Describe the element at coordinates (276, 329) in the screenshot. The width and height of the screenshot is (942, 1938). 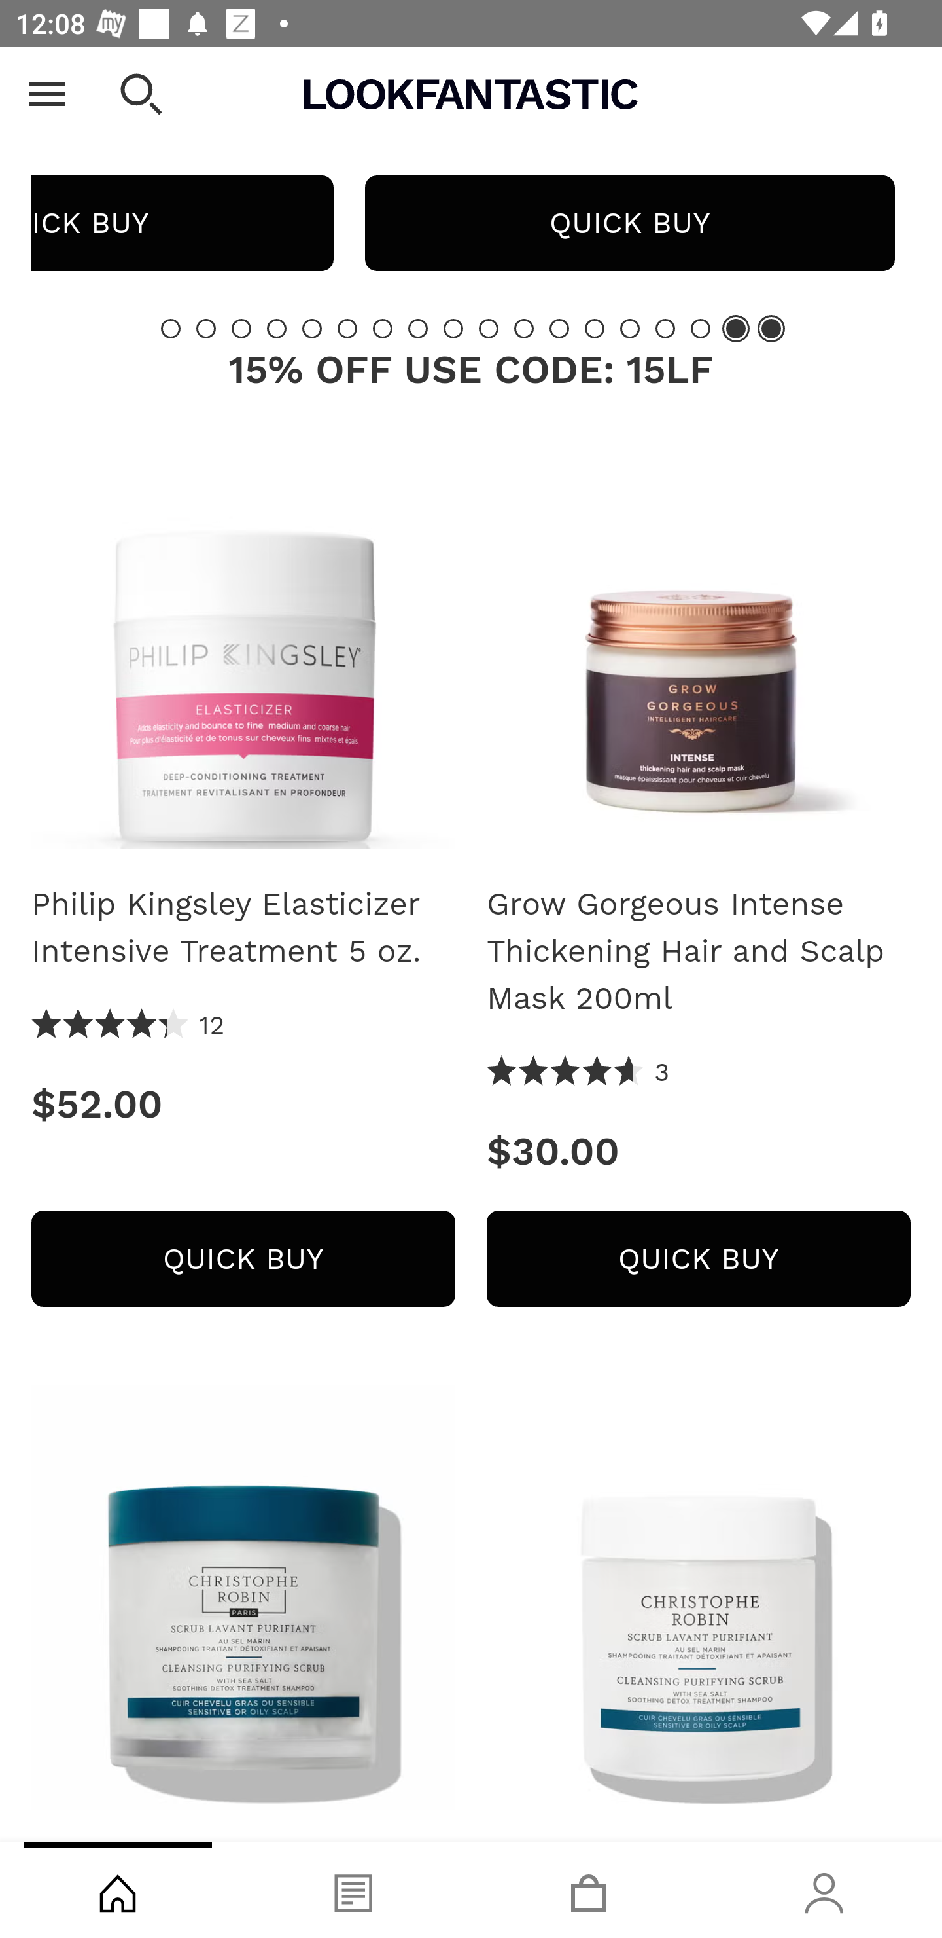
I see `Slide 4` at that location.